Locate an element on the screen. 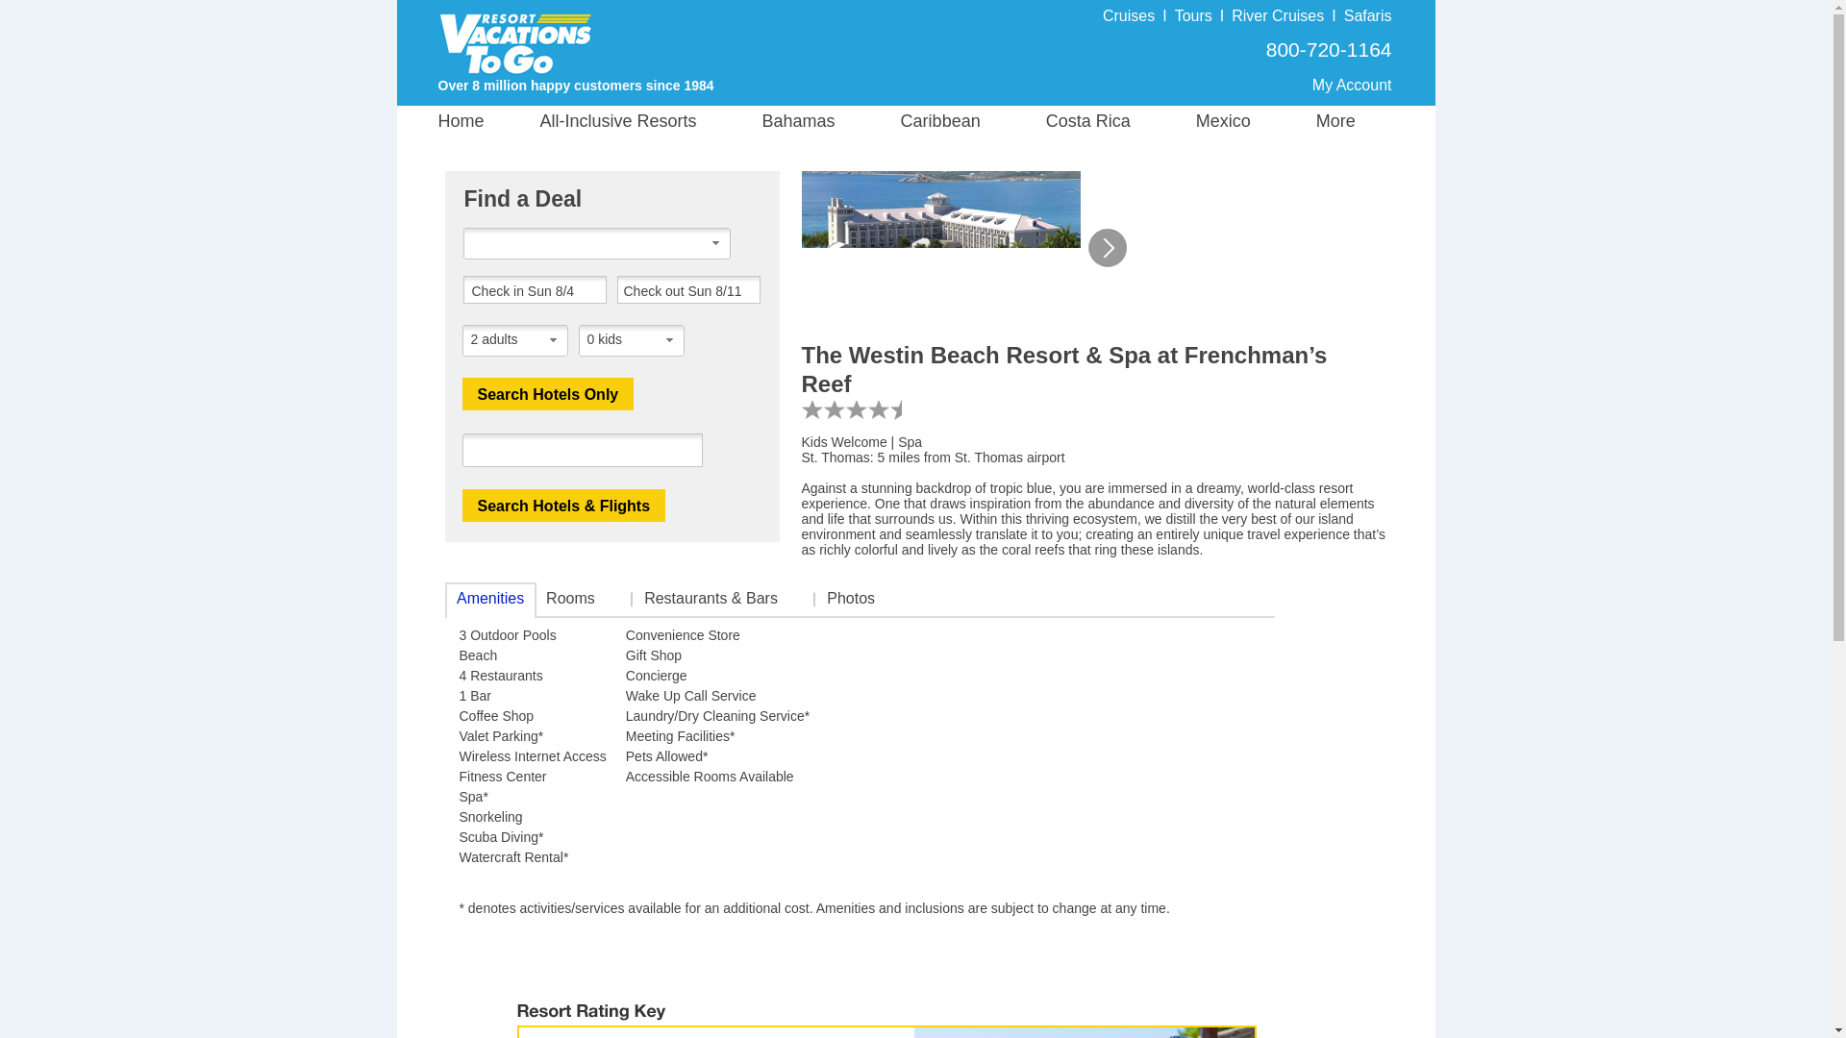  My Account is located at coordinates (1352, 85).